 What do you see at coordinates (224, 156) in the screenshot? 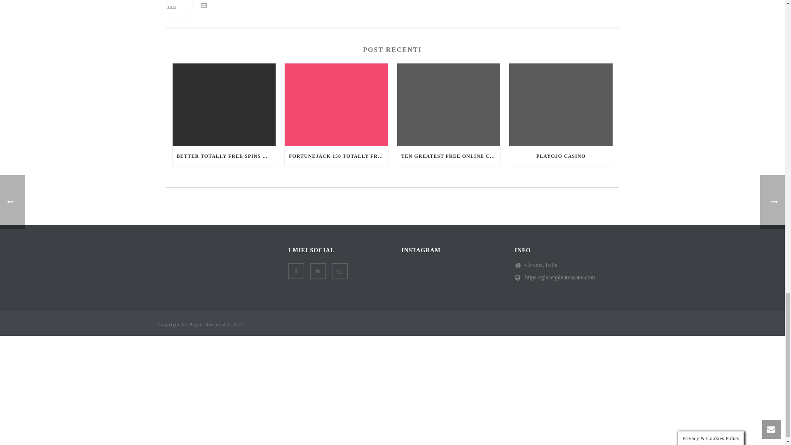
I see `BETTER TOTALLY FREE SPINS GAMBLING ENTERPRISES 2024` at bounding box center [224, 156].